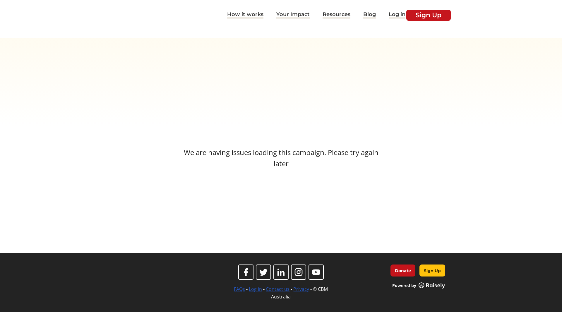 The image size is (562, 316). I want to click on Contact us, so click(277, 289).